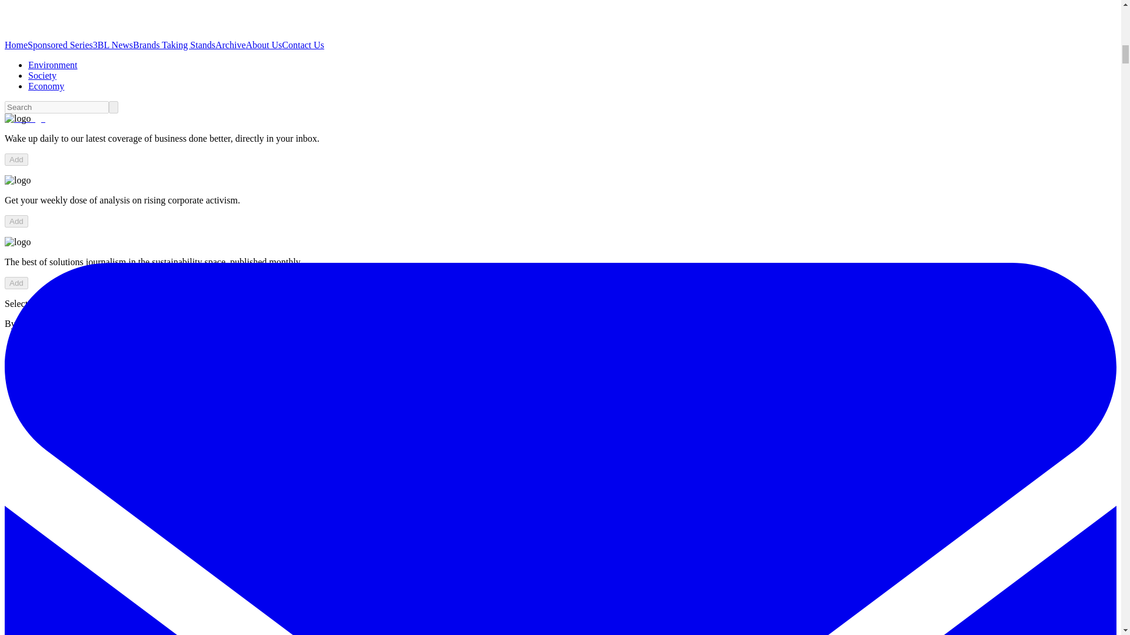 The width and height of the screenshot is (1130, 635). I want to click on Environment, so click(53, 65).